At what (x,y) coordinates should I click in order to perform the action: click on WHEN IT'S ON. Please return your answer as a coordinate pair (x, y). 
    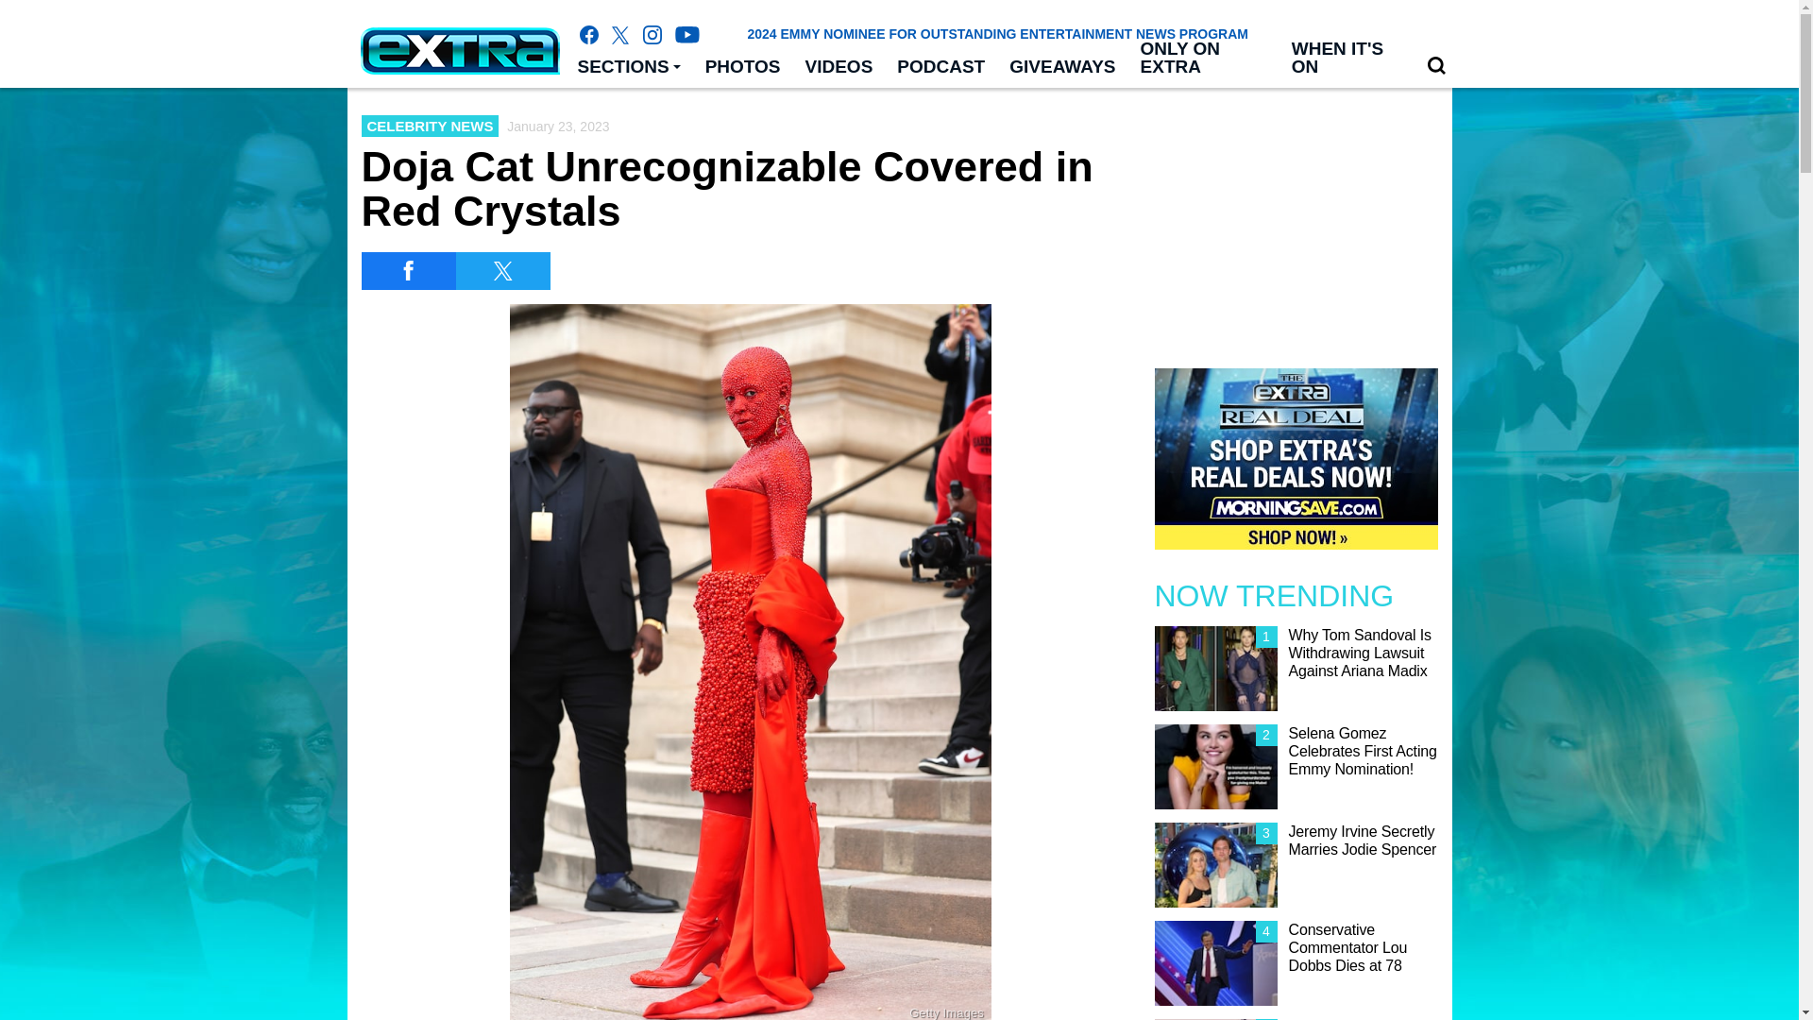
    Looking at the image, I should click on (1346, 59).